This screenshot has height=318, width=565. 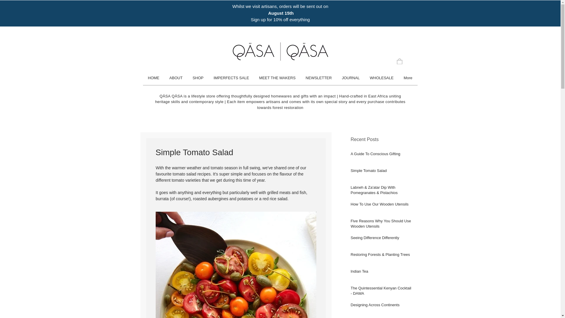 What do you see at coordinates (280, 51) in the screenshot?
I see `QASA QASA Logo` at bounding box center [280, 51].